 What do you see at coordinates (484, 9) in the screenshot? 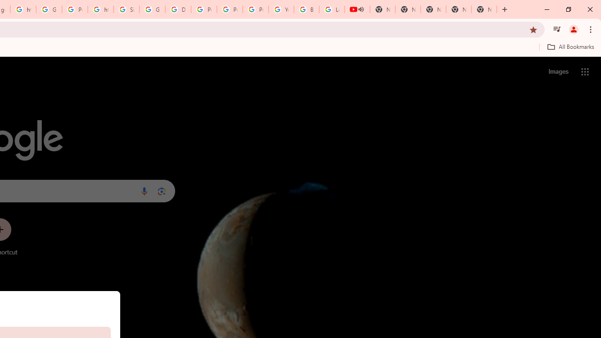
I see `New Tab` at bounding box center [484, 9].